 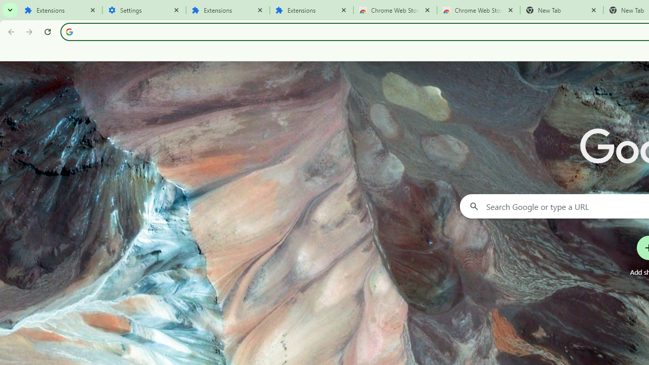 I want to click on Extensions, so click(x=61, y=10).